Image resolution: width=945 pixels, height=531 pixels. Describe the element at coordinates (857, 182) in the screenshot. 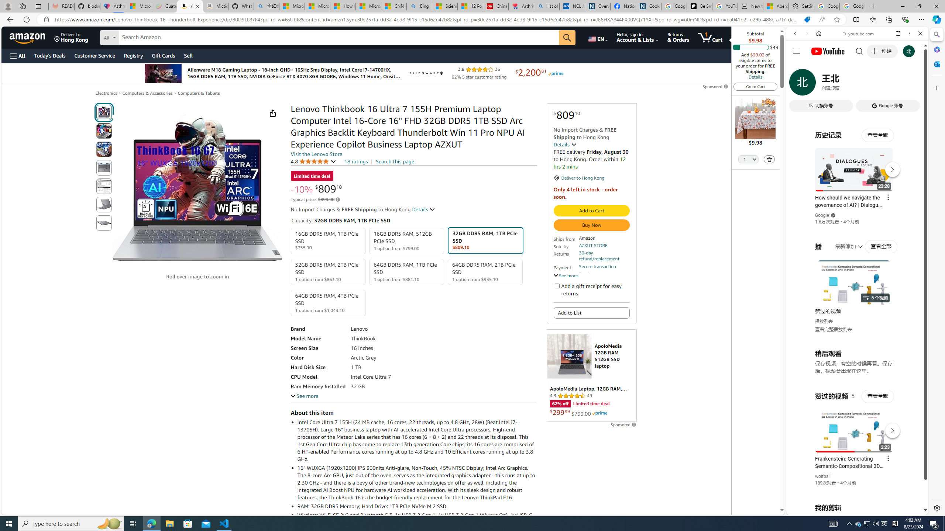

I see `Google` at that location.